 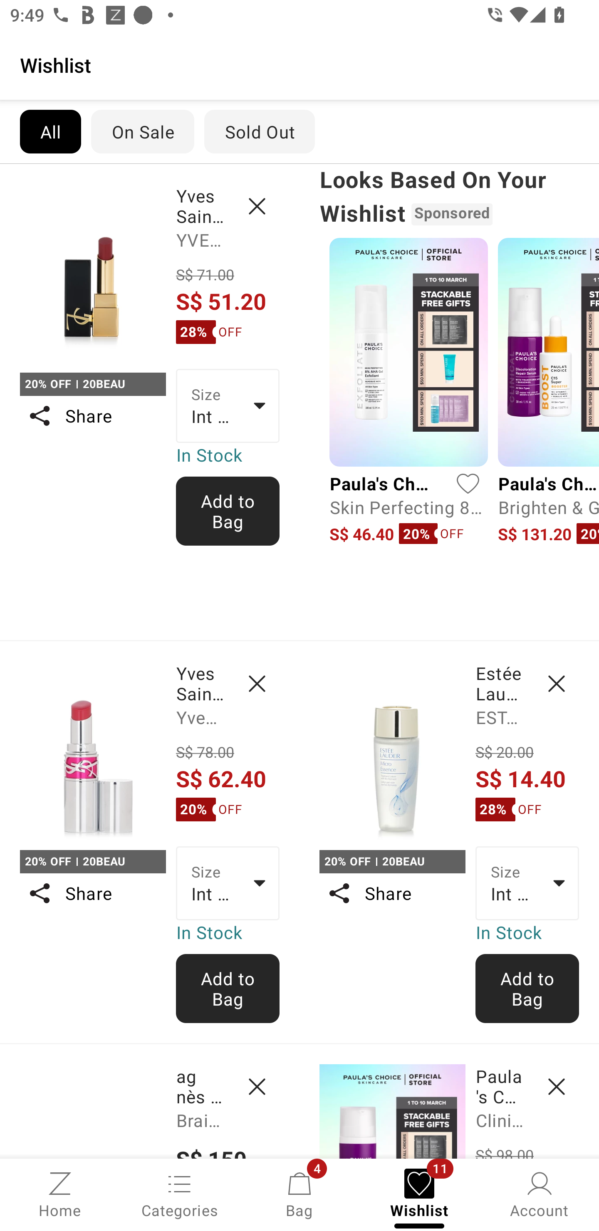 I want to click on Add to Bag, so click(x=527, y=988).